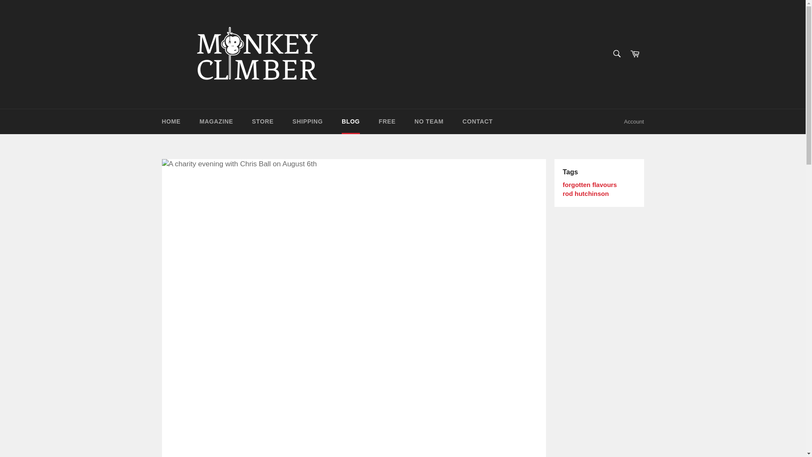 Image resolution: width=812 pixels, height=457 pixels. Describe the element at coordinates (585, 193) in the screenshot. I see `Show articles tagged rod hutchinson` at that location.